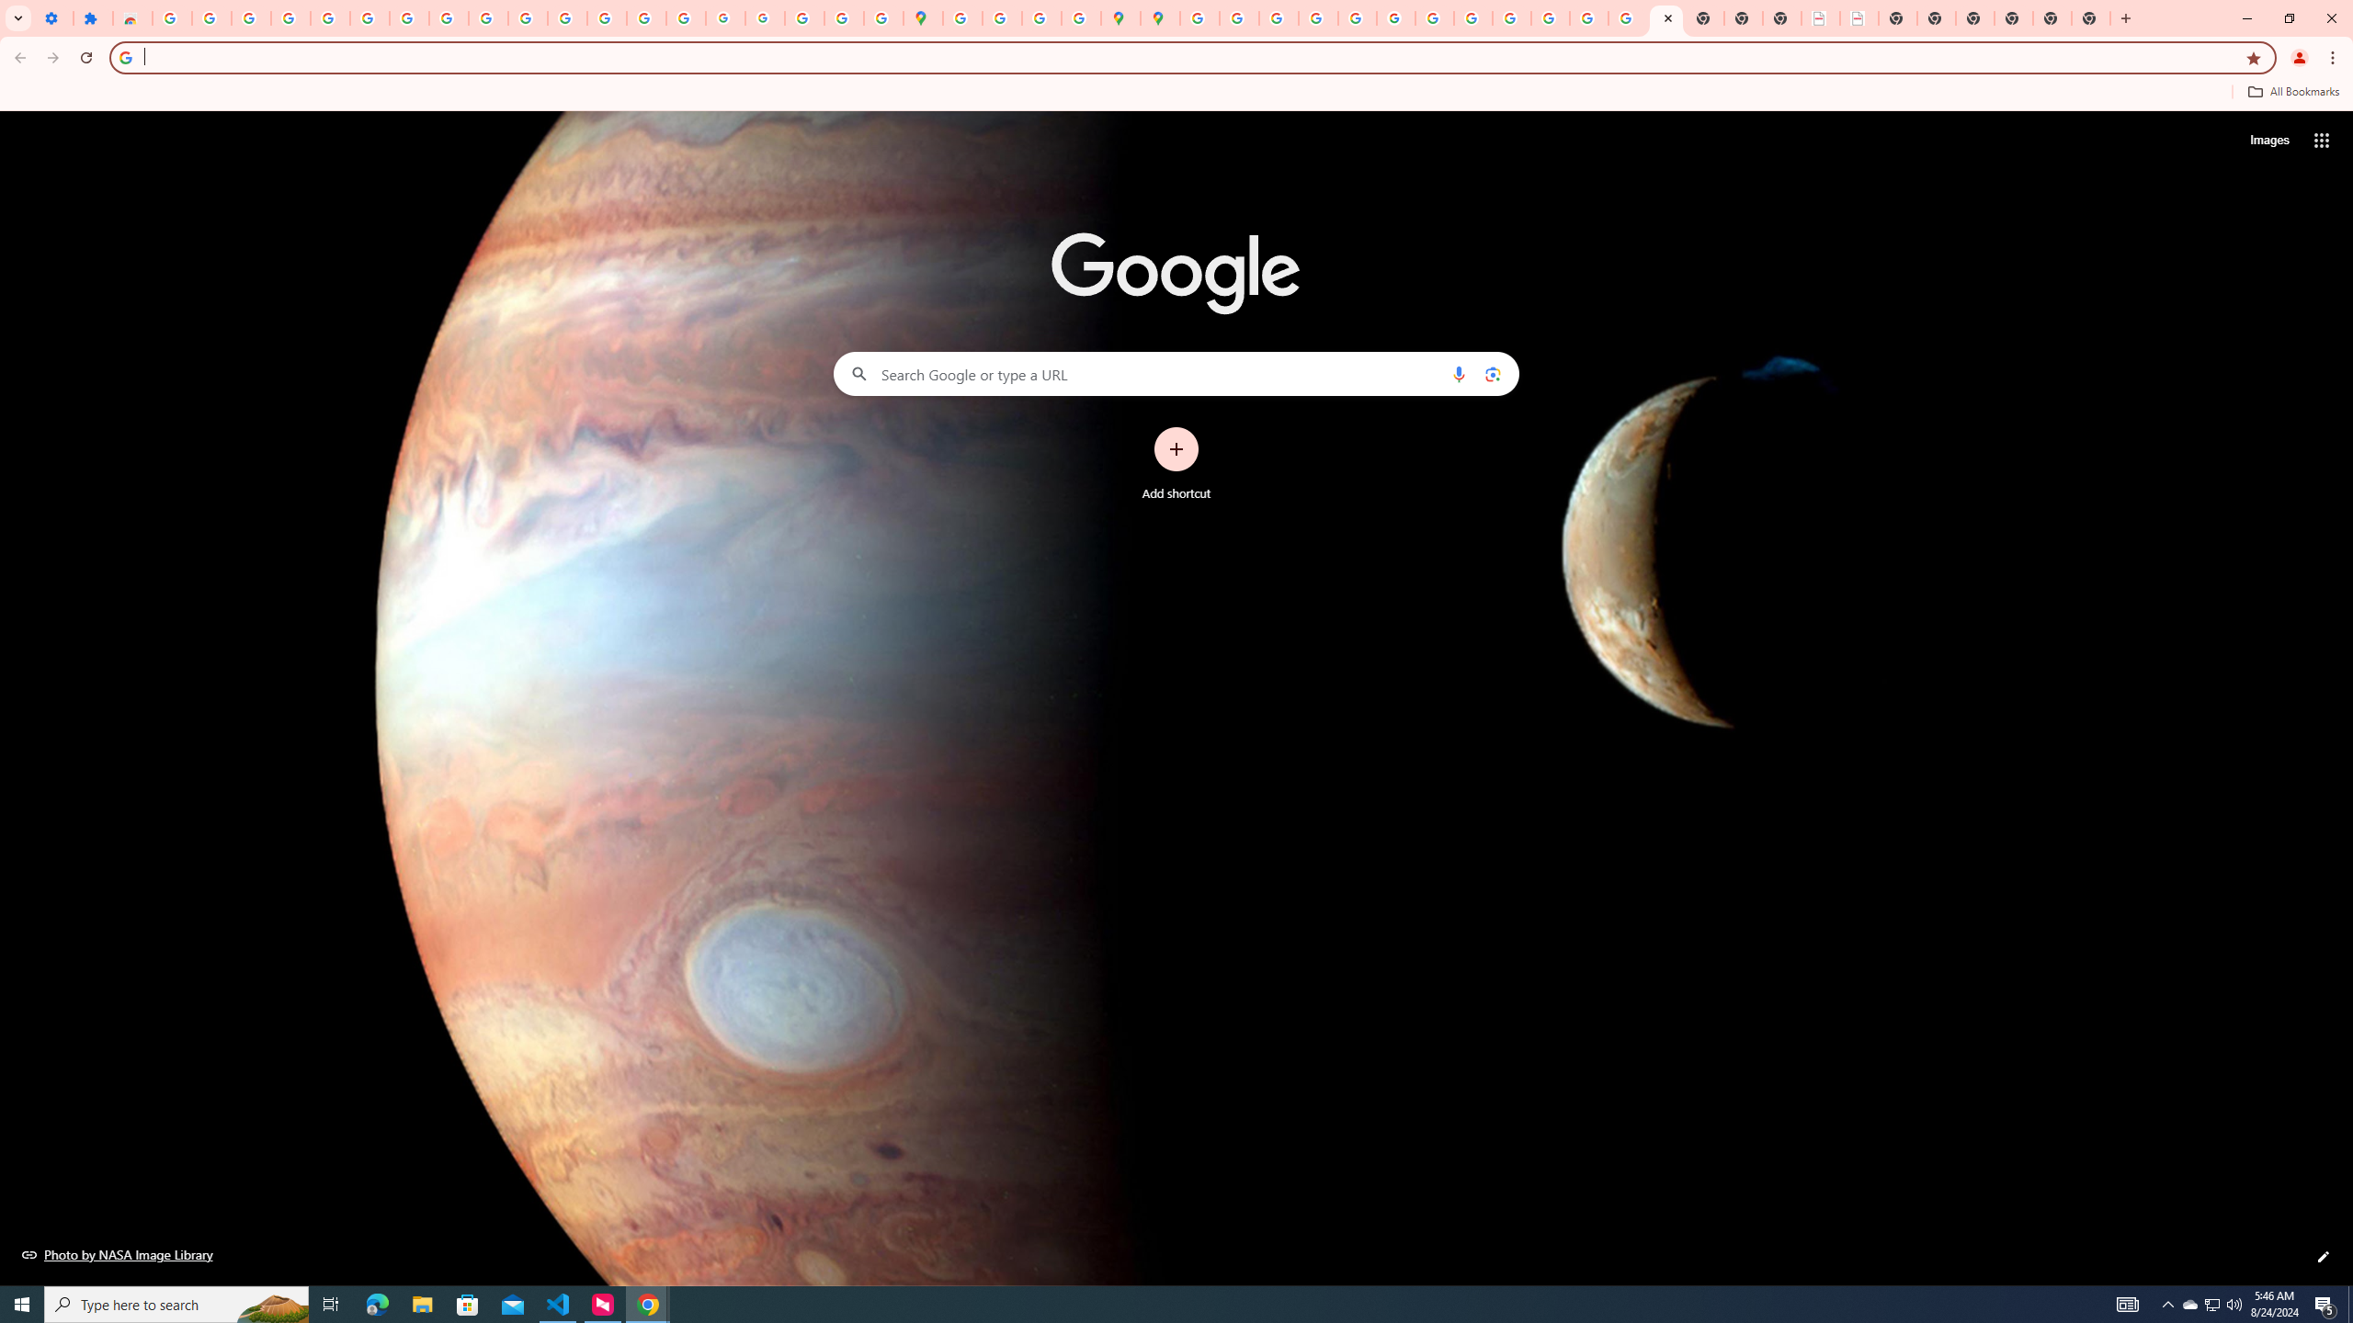 This screenshot has height=1323, width=2353. Describe the element at coordinates (1081, 18) in the screenshot. I see `Safety in Our Products - Google Safety Center` at that location.